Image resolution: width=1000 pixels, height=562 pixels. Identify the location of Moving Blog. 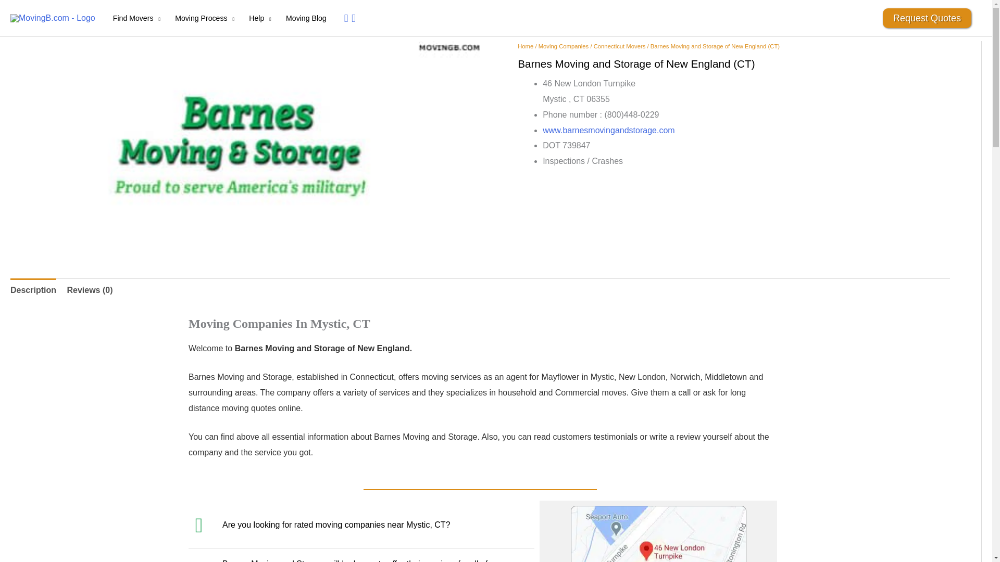
(306, 18).